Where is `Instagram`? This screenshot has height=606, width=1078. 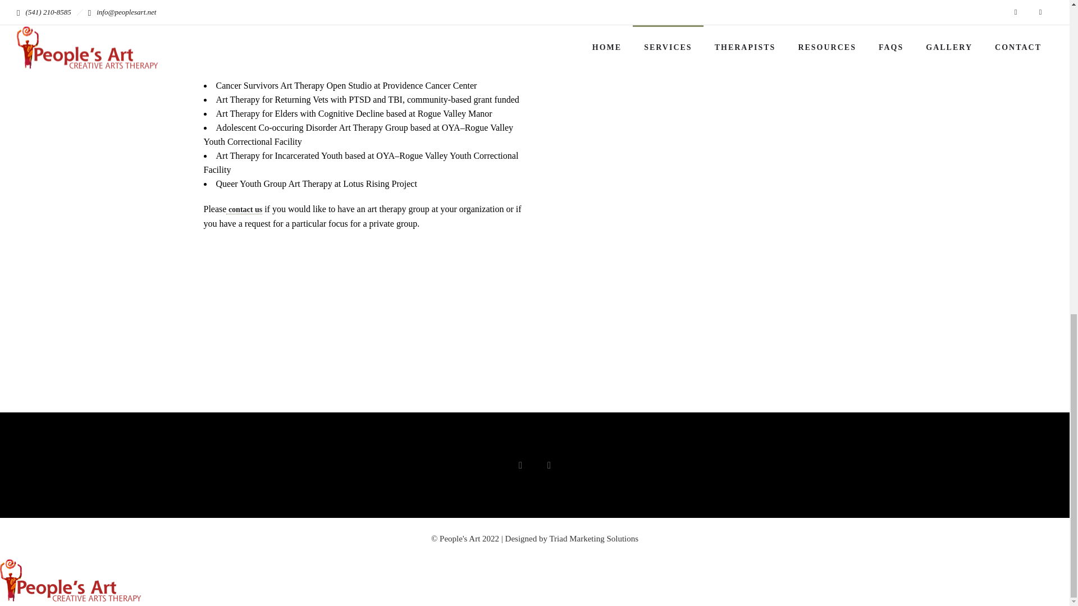
Instagram is located at coordinates (549, 466).